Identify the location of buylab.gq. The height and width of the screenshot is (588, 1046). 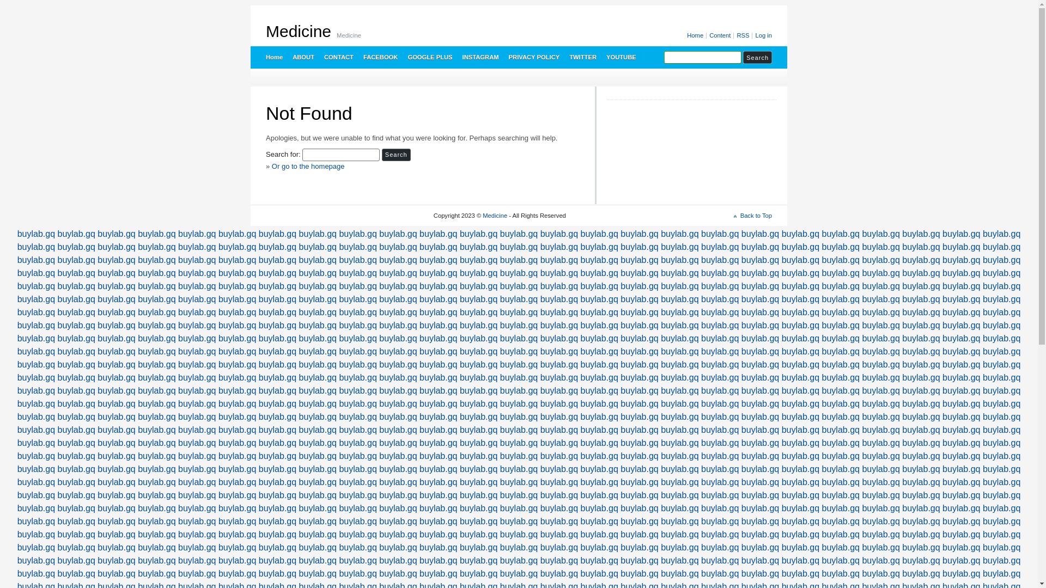
(599, 509).